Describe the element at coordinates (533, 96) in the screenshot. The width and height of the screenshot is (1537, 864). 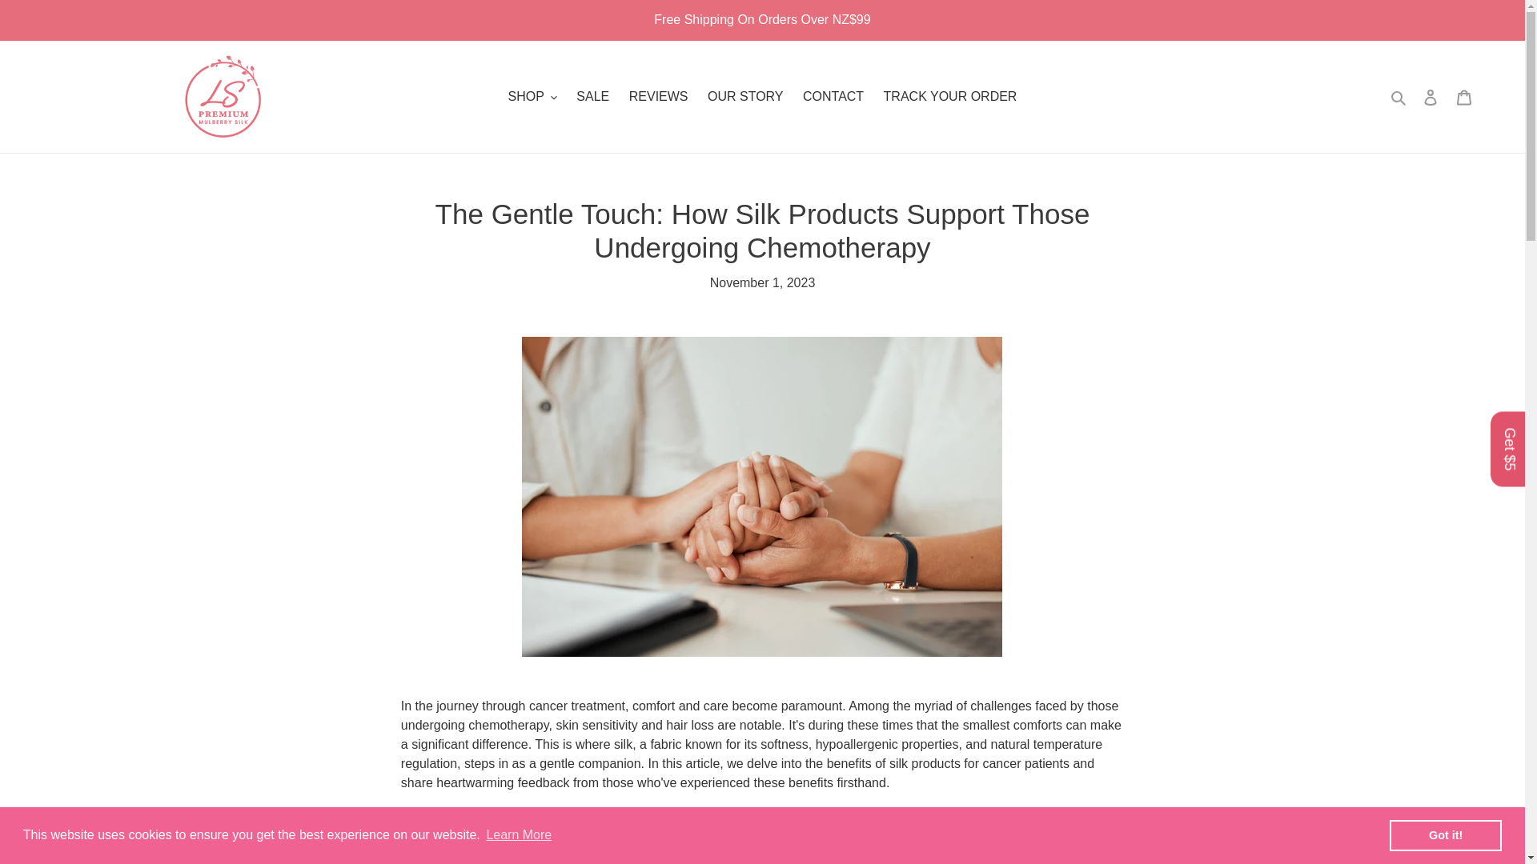
I see `SHOP` at that location.